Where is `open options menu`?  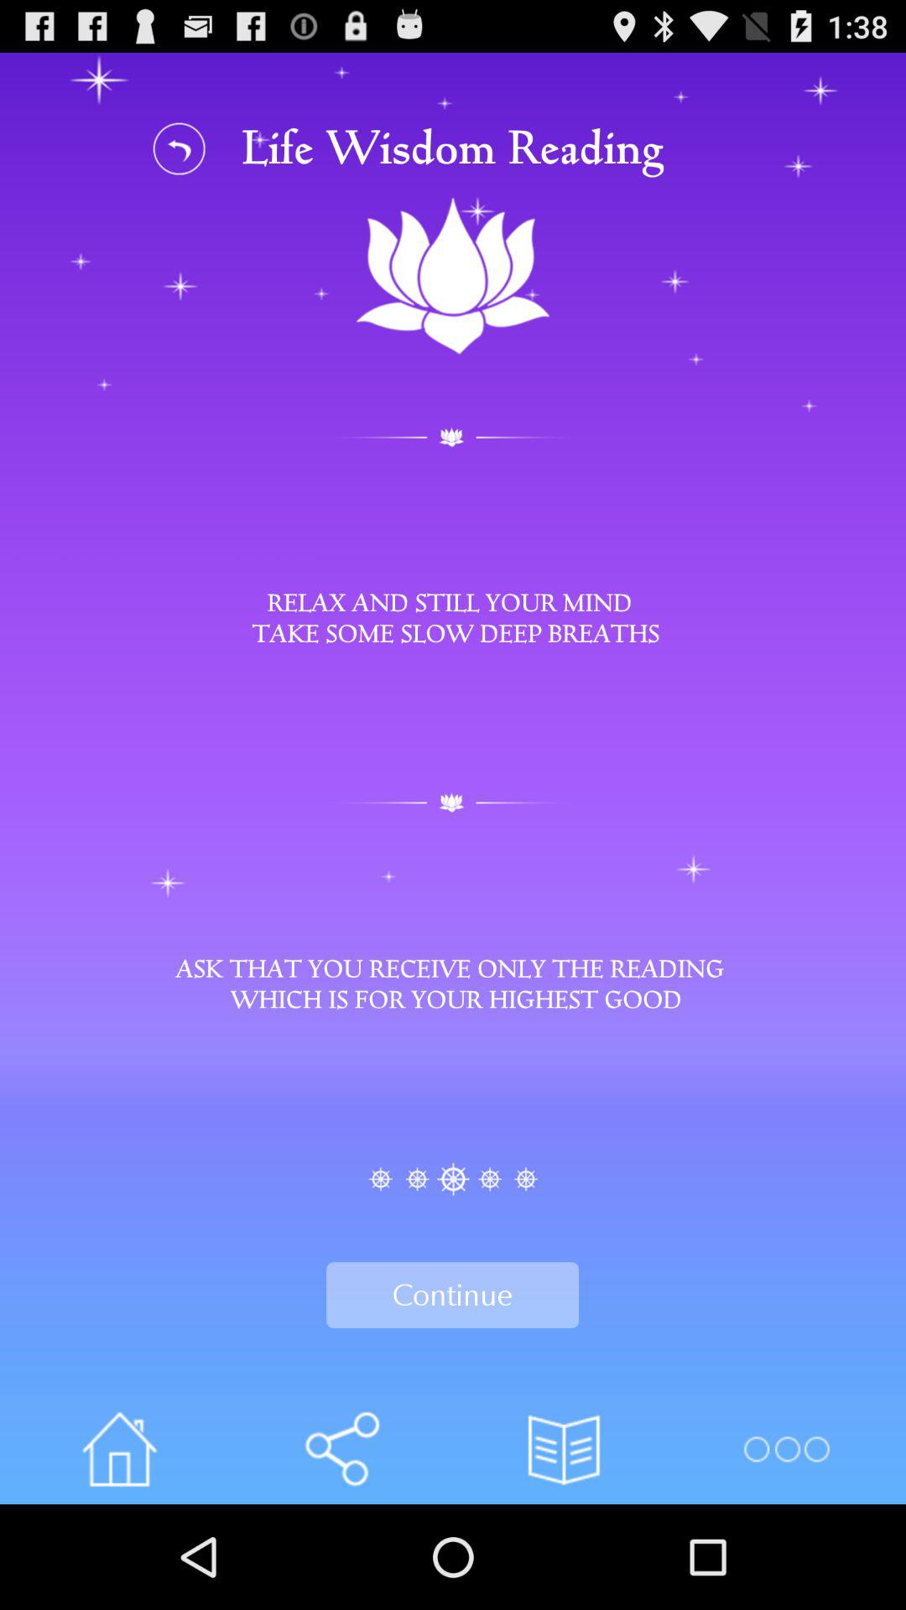 open options menu is located at coordinates (785, 1449).